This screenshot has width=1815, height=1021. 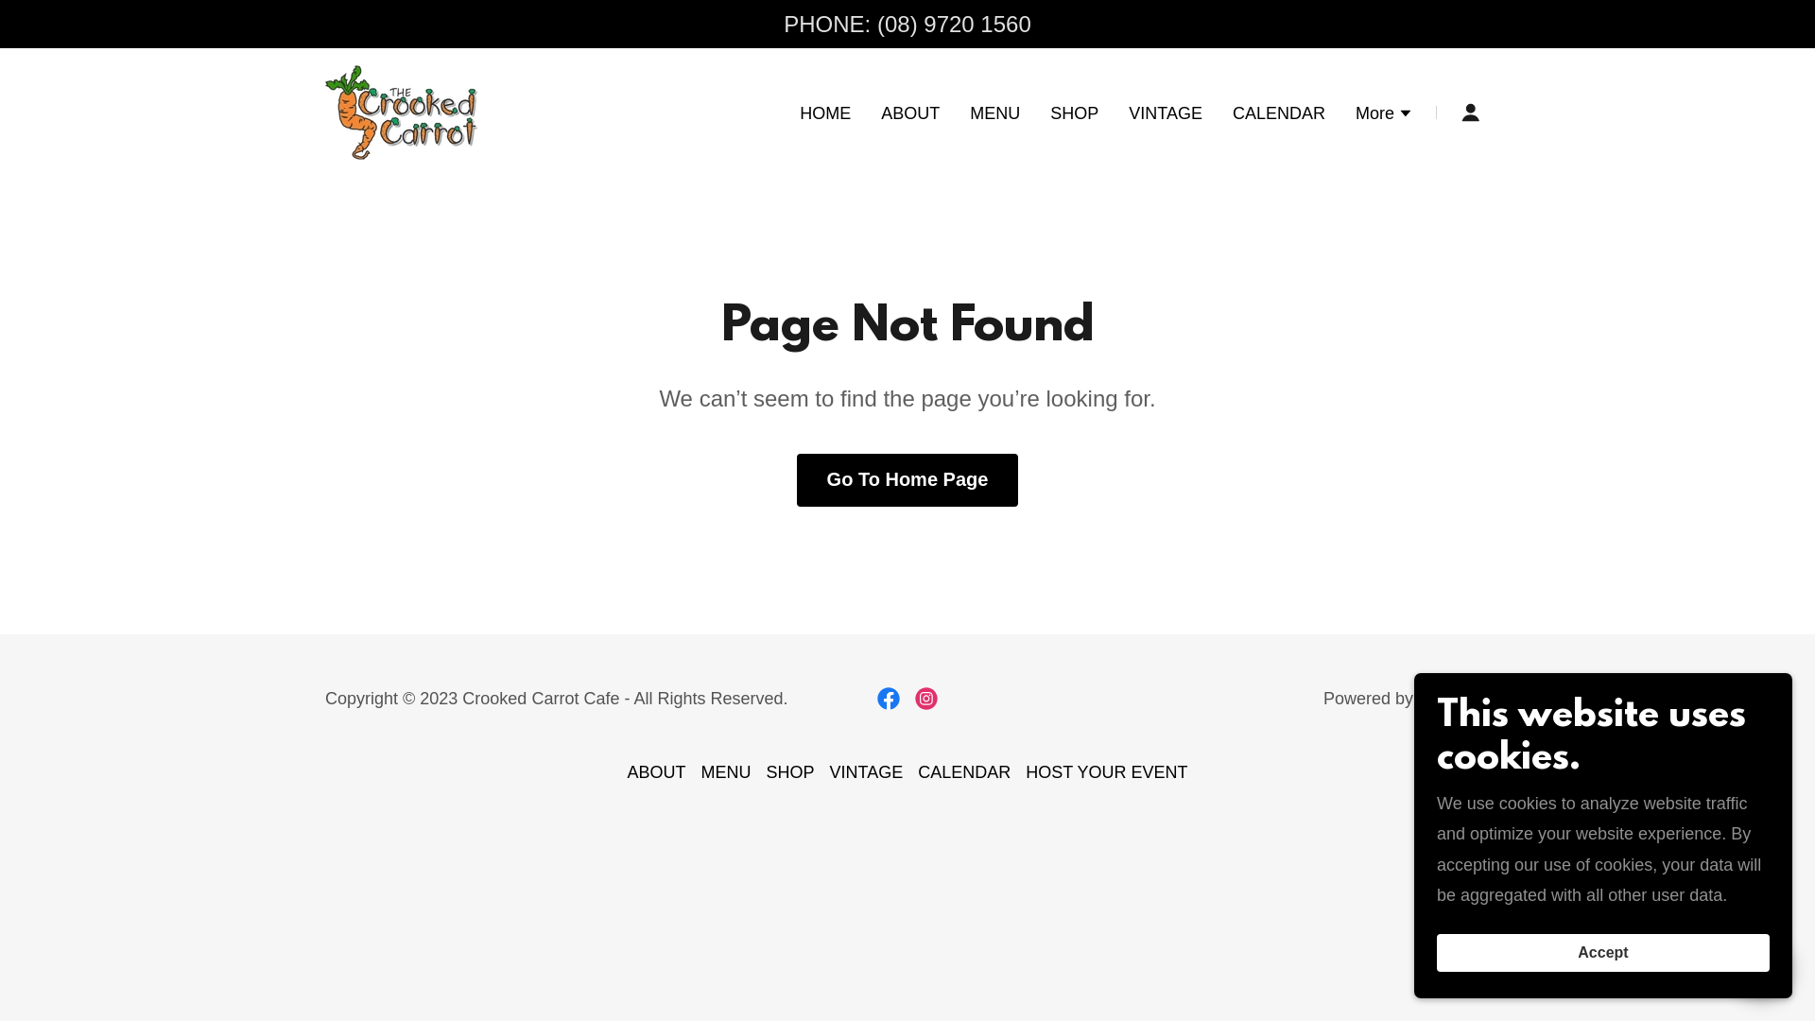 I want to click on Go To Home Page, so click(x=907, y=480).